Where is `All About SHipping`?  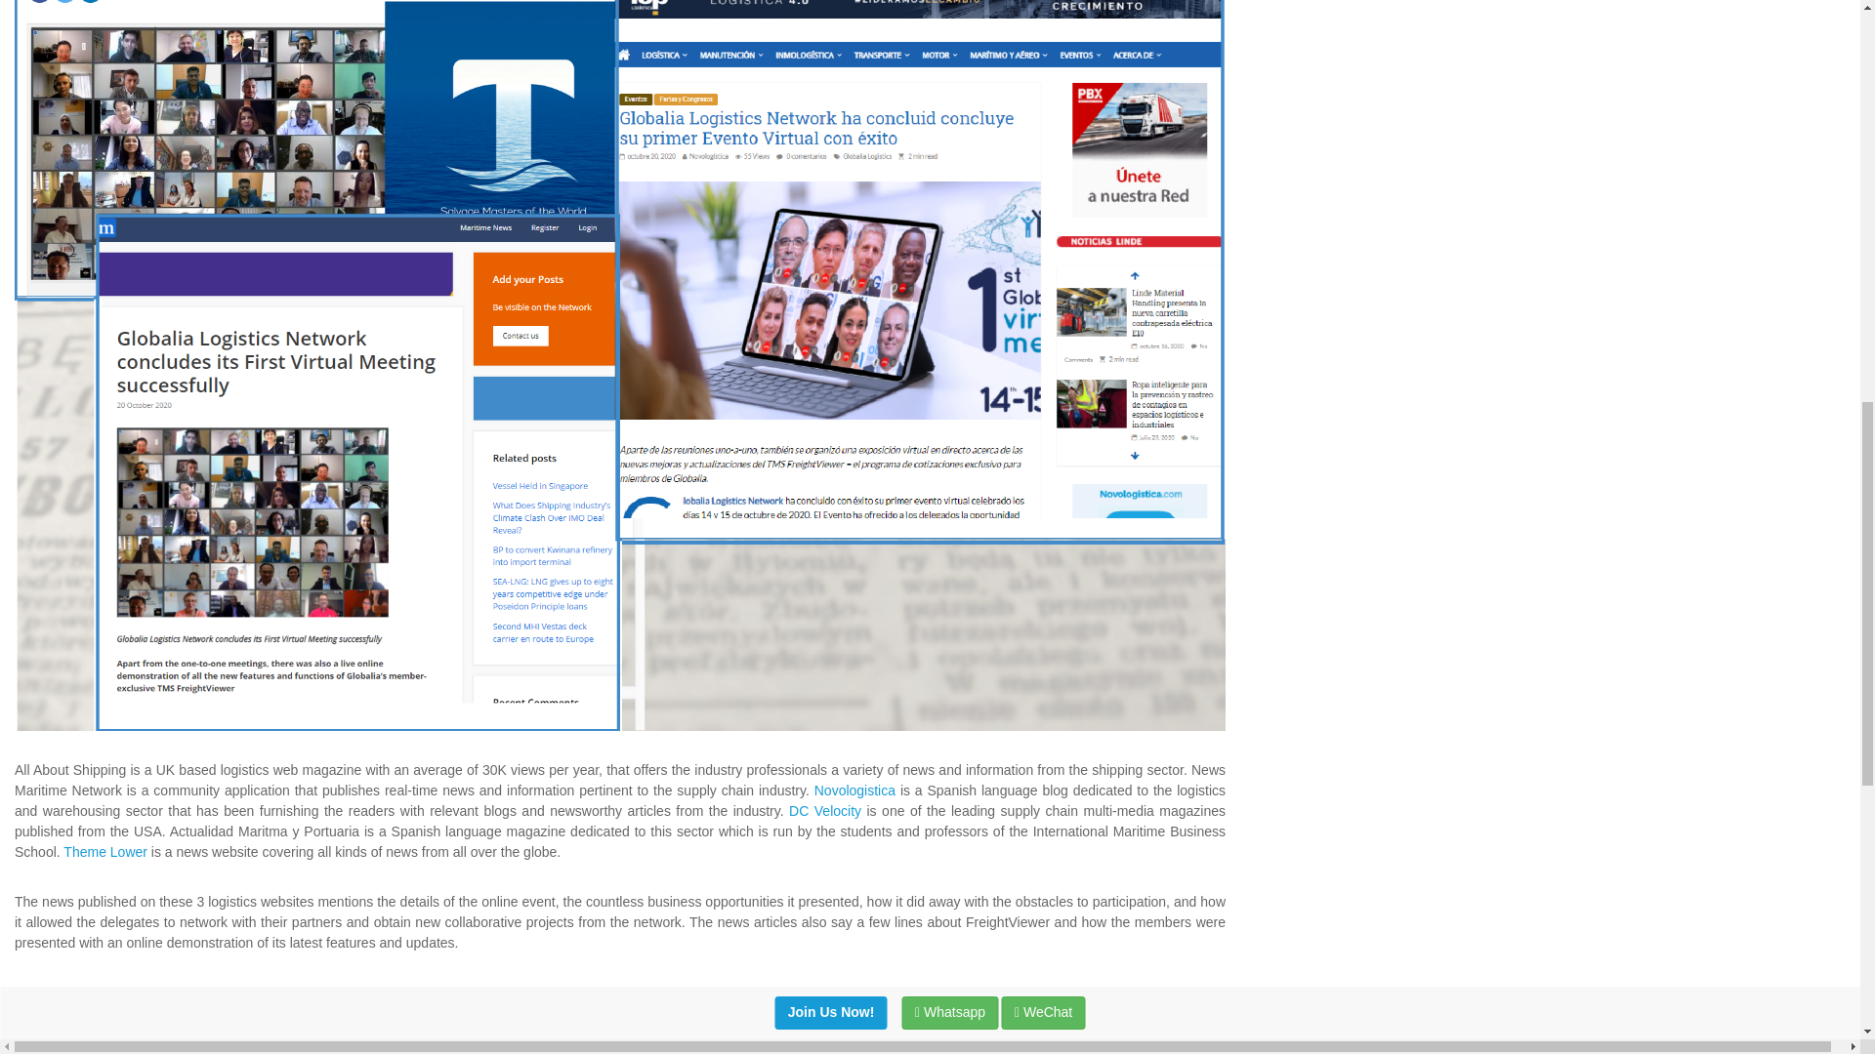 All About SHipping is located at coordinates (225, 1041).